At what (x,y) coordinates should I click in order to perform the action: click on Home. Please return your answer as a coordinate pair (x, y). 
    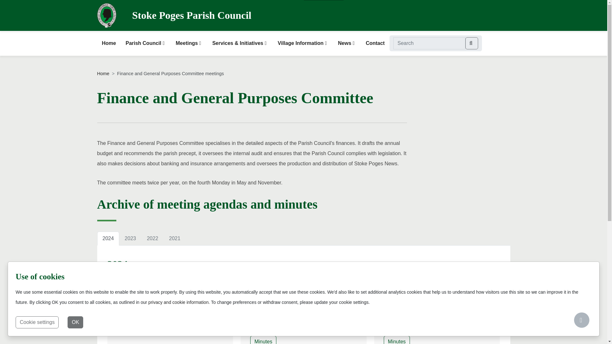
    Looking at the image, I should click on (103, 73).